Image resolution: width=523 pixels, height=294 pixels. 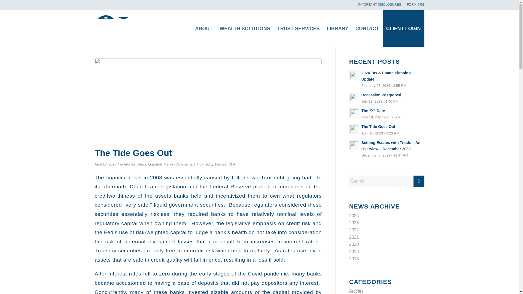 I want to click on Quarterly Market Commentary, so click(x=172, y=164).